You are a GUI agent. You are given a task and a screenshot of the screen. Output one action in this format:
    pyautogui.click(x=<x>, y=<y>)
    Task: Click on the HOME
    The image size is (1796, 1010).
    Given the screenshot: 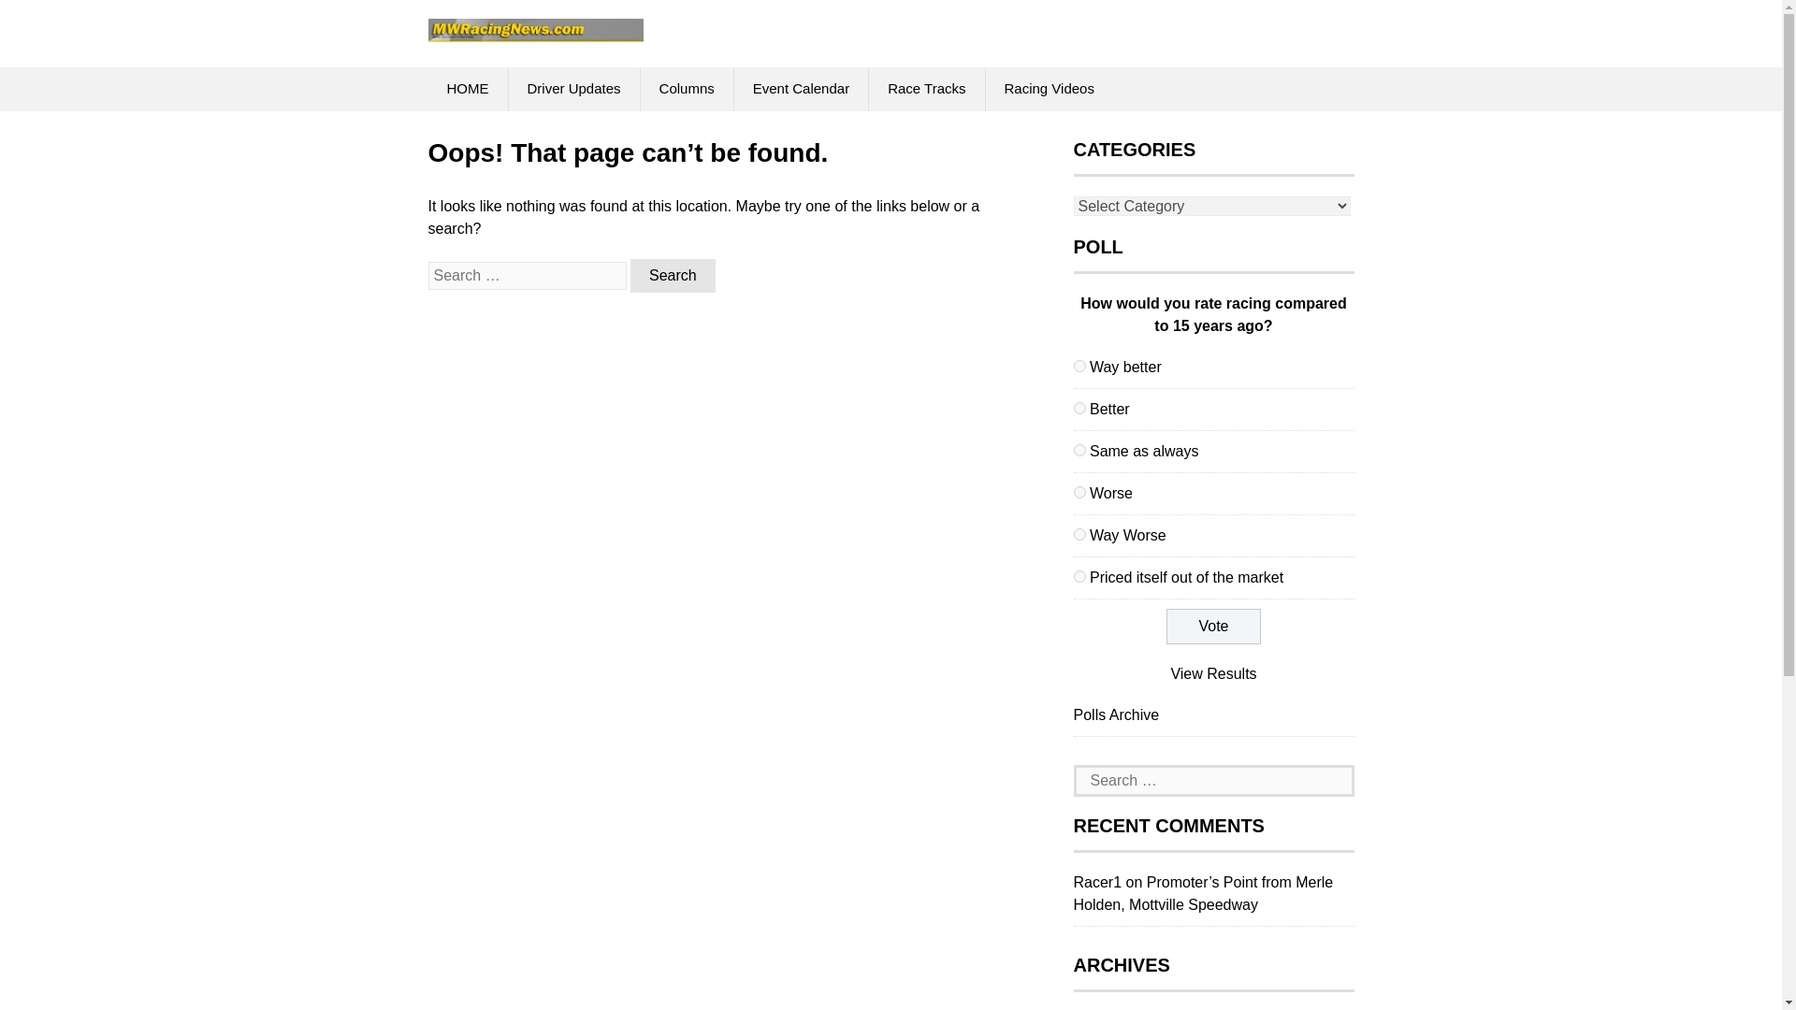 What is the action you would take?
    pyautogui.click(x=468, y=89)
    